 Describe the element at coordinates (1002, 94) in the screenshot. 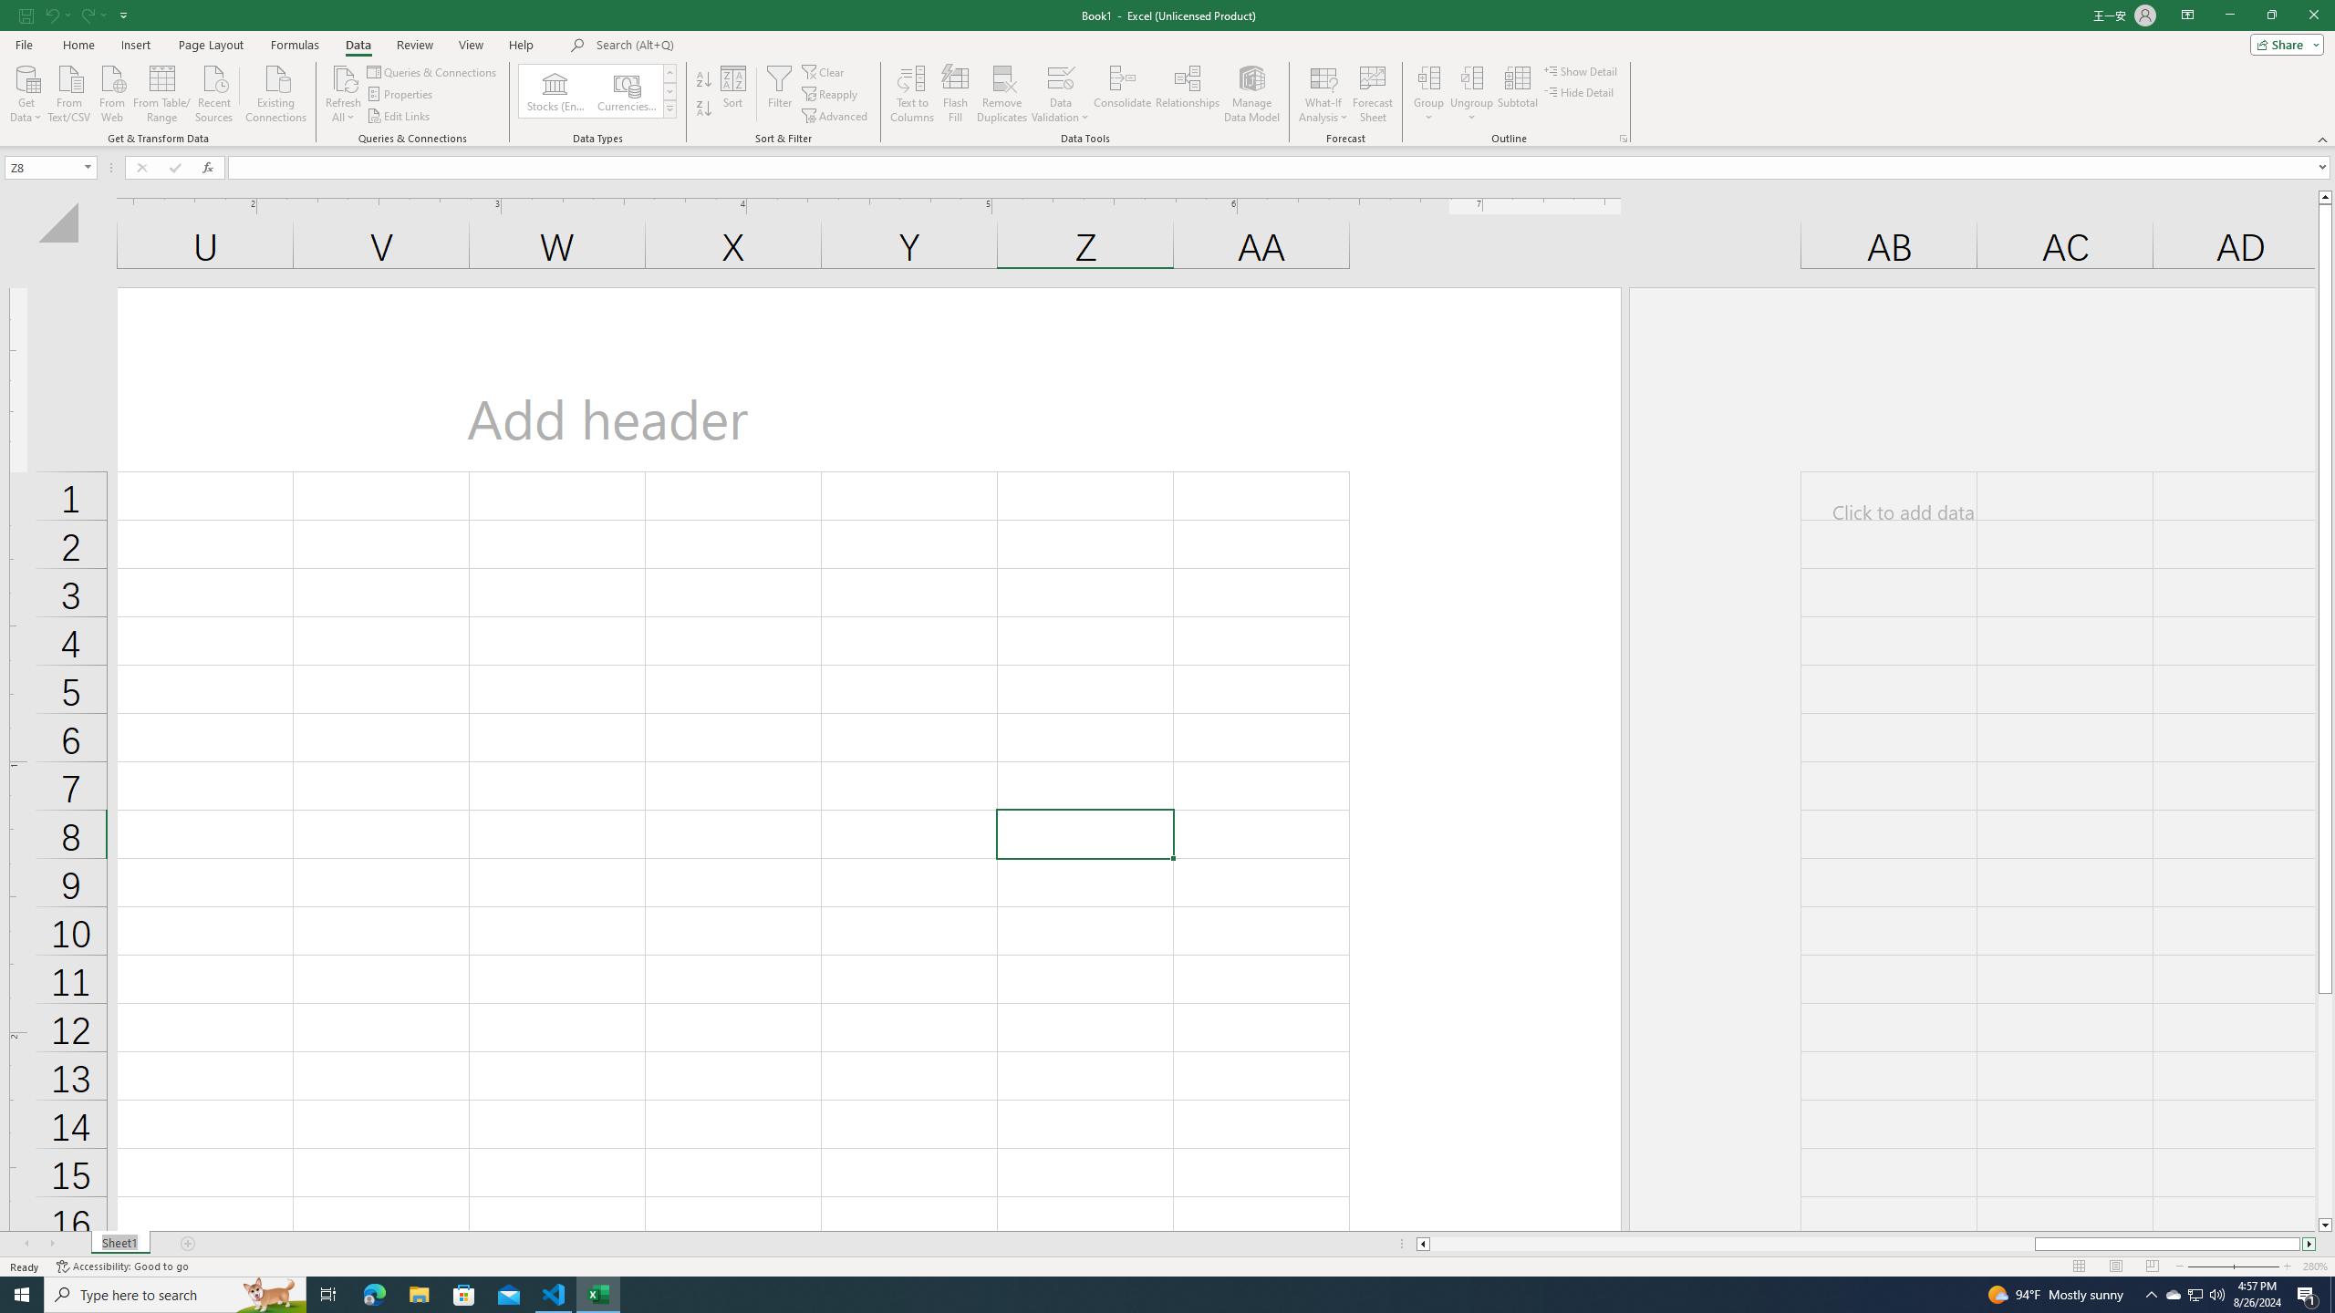

I see `Remove Duplicates` at that location.